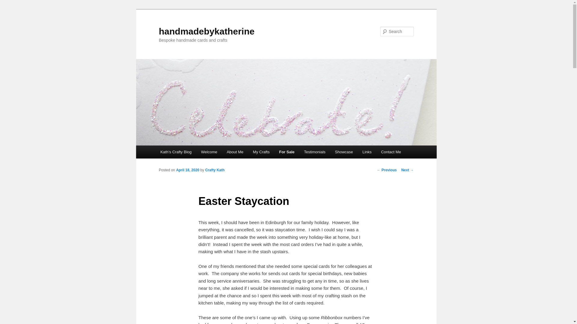 This screenshot has width=577, height=324. I want to click on 3:14 pm, so click(188, 170).